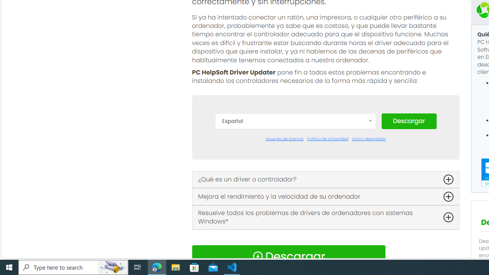 This screenshot has height=275, width=489. What do you see at coordinates (295, 192) in the screenshot?
I see `English` at bounding box center [295, 192].